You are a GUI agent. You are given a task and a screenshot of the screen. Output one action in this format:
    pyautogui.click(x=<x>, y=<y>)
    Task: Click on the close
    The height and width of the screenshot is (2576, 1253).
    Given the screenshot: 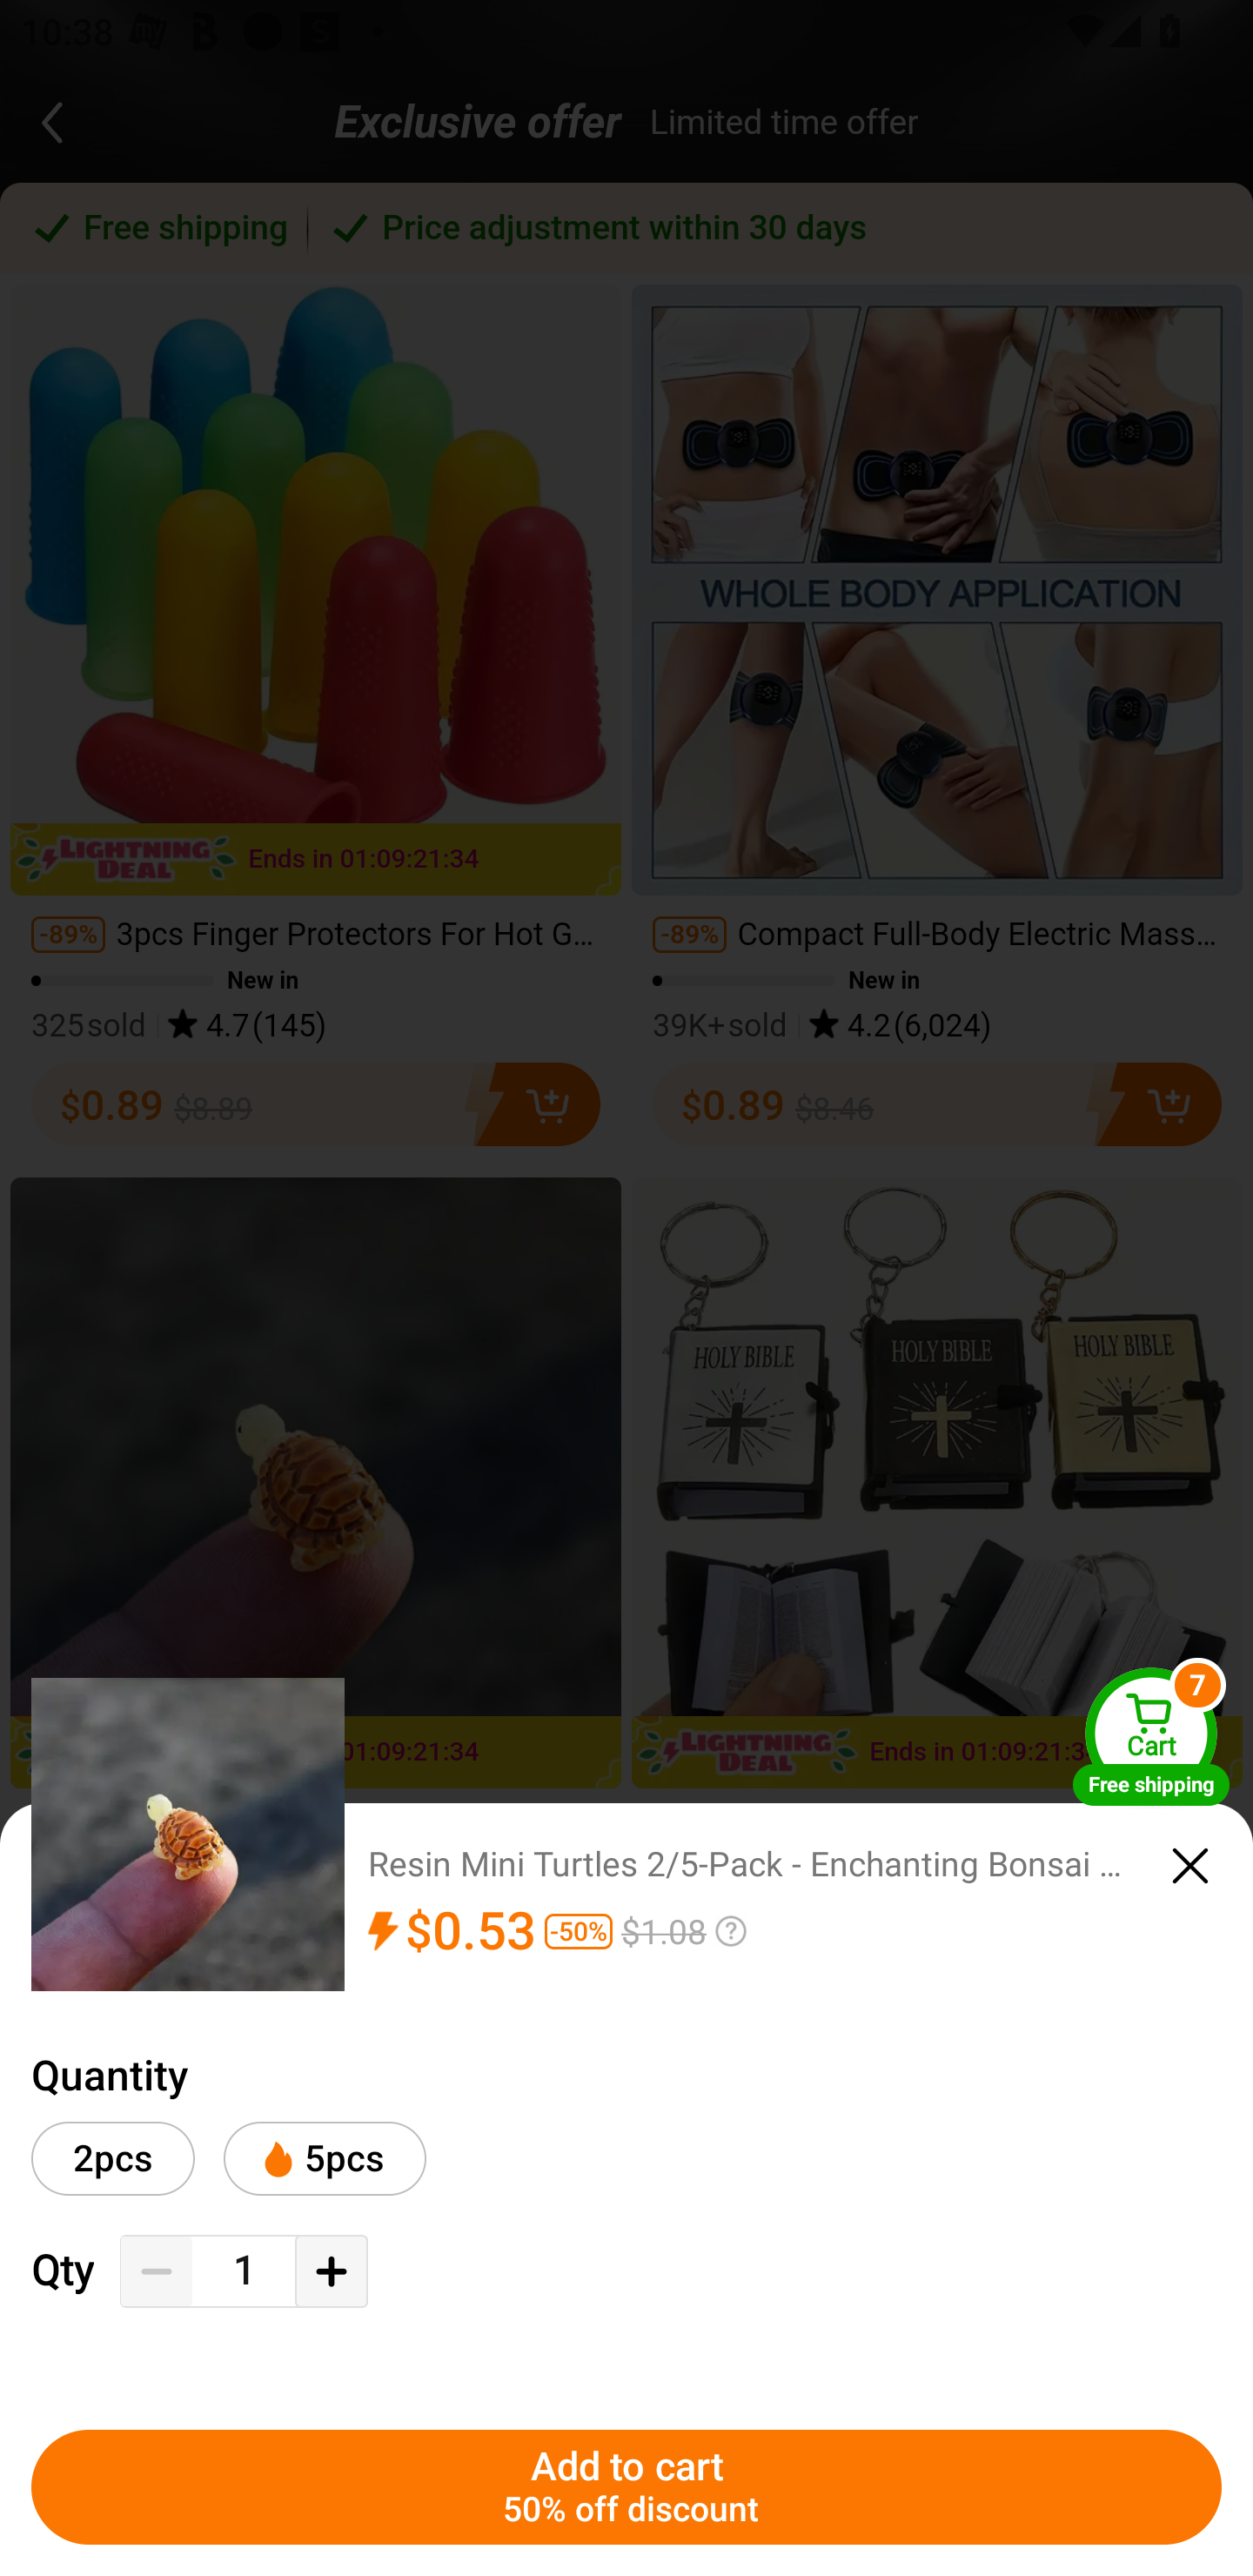 What is the action you would take?
    pyautogui.click(x=1190, y=1866)
    